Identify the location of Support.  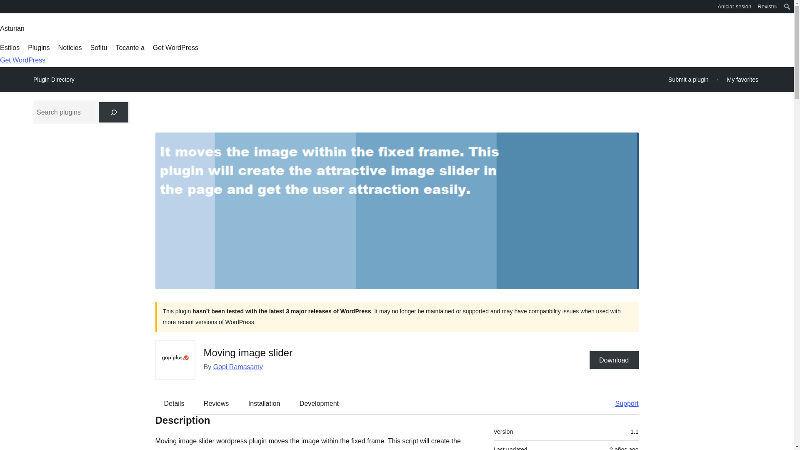
(622, 403).